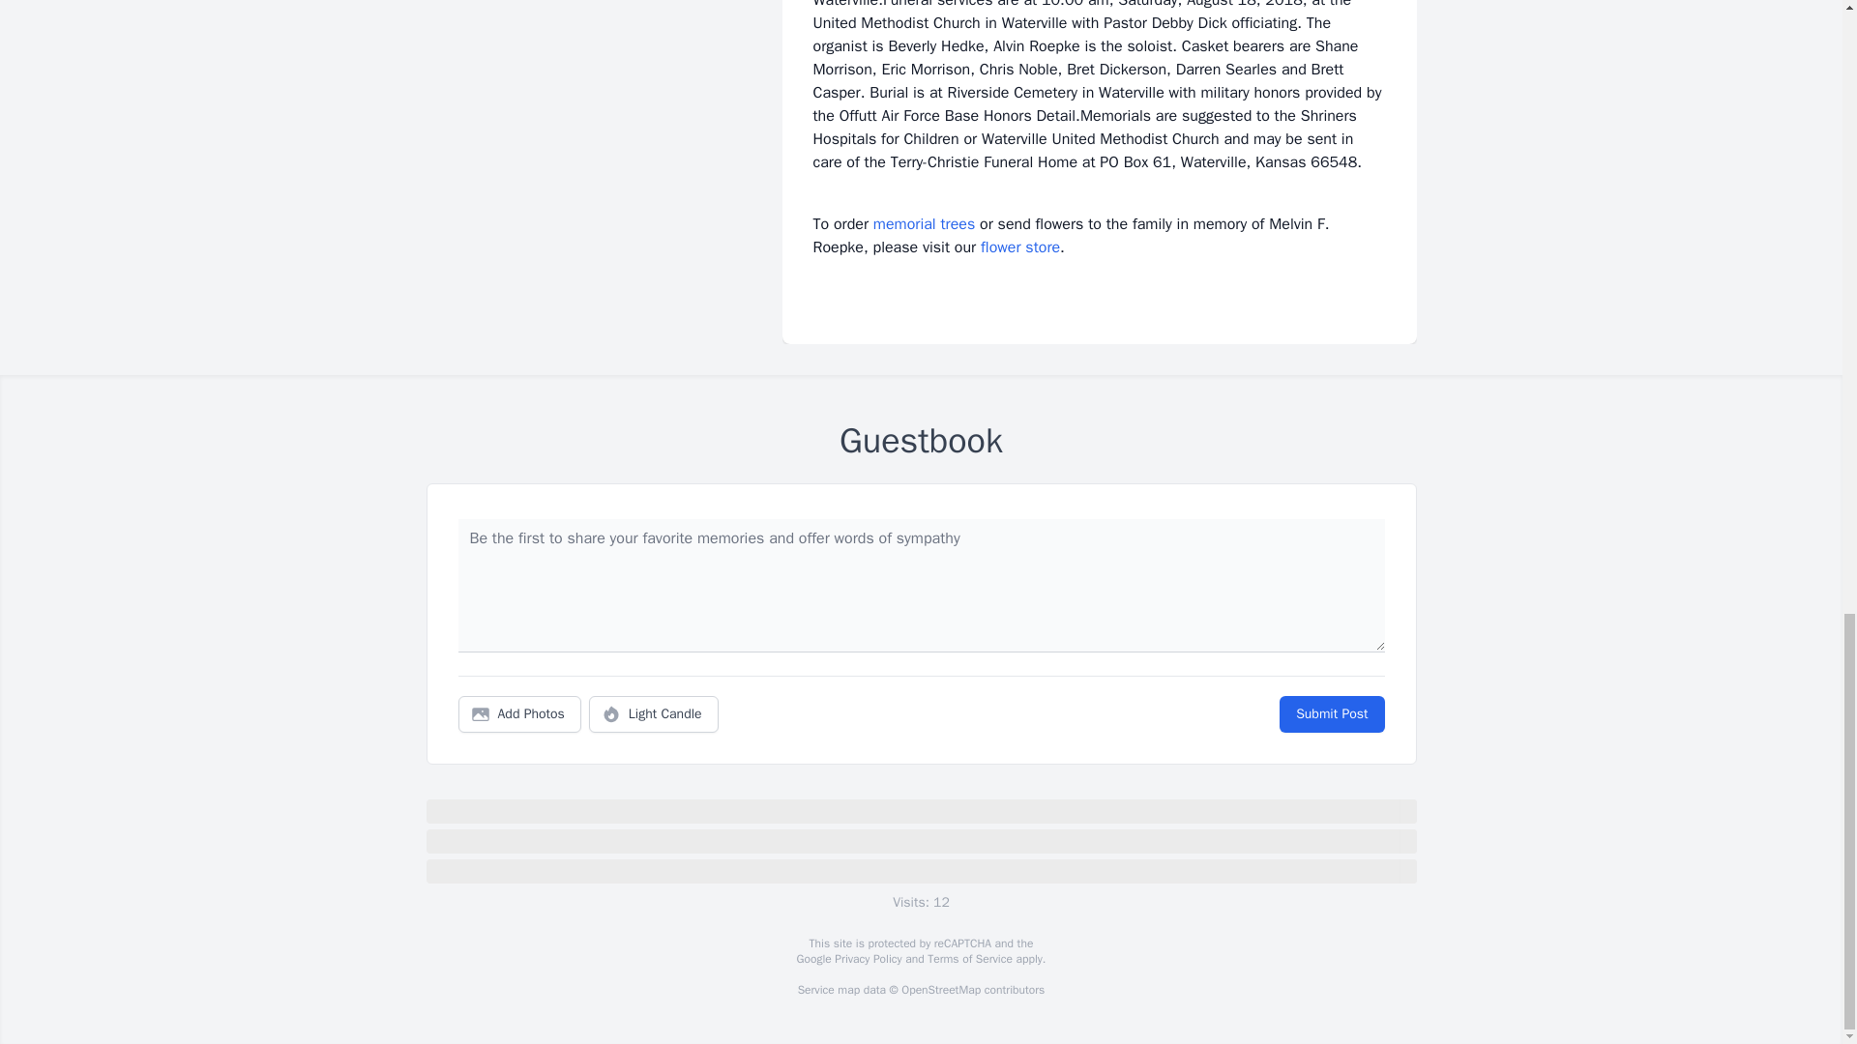  What do you see at coordinates (654, 714) in the screenshot?
I see `Light Candle` at bounding box center [654, 714].